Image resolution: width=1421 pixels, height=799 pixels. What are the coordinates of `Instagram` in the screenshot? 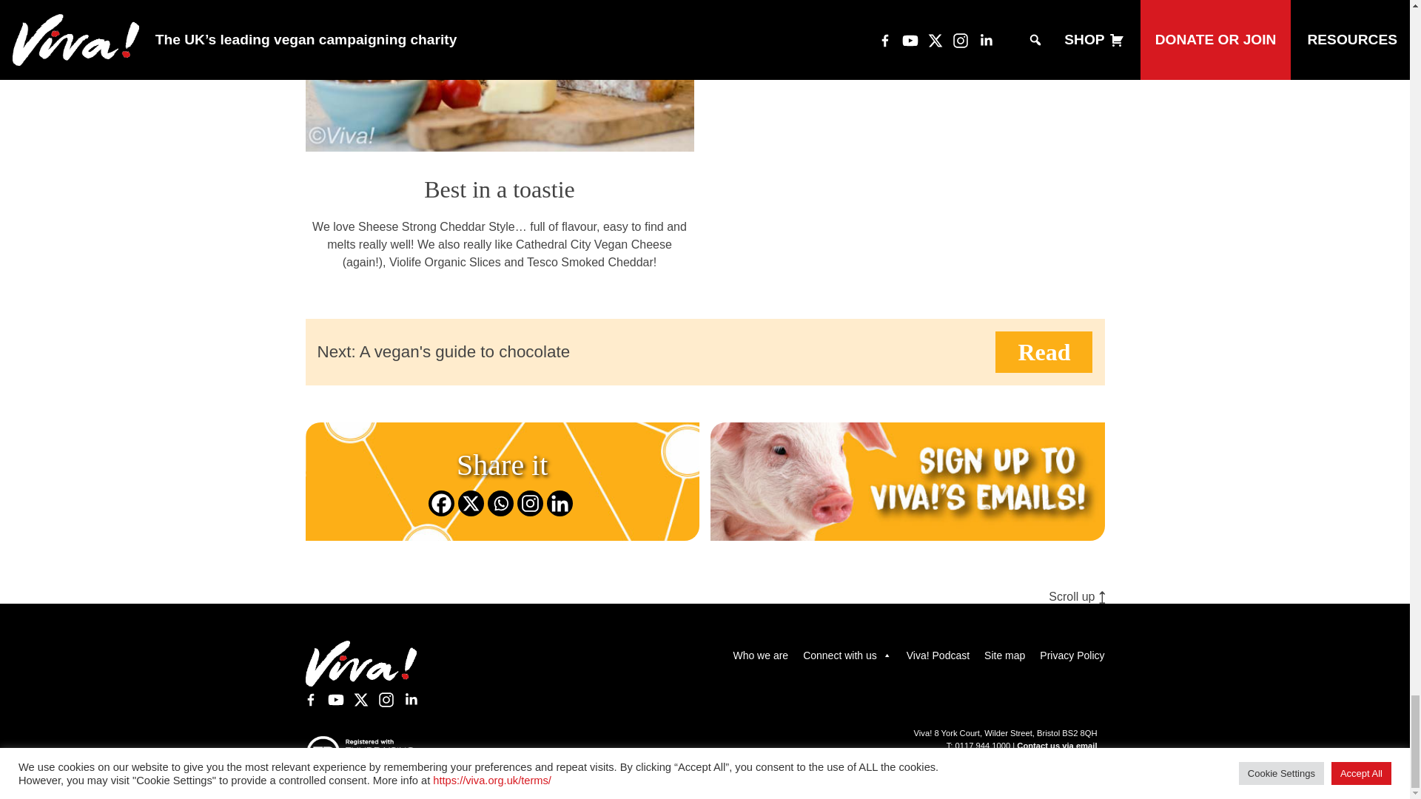 It's located at (530, 503).